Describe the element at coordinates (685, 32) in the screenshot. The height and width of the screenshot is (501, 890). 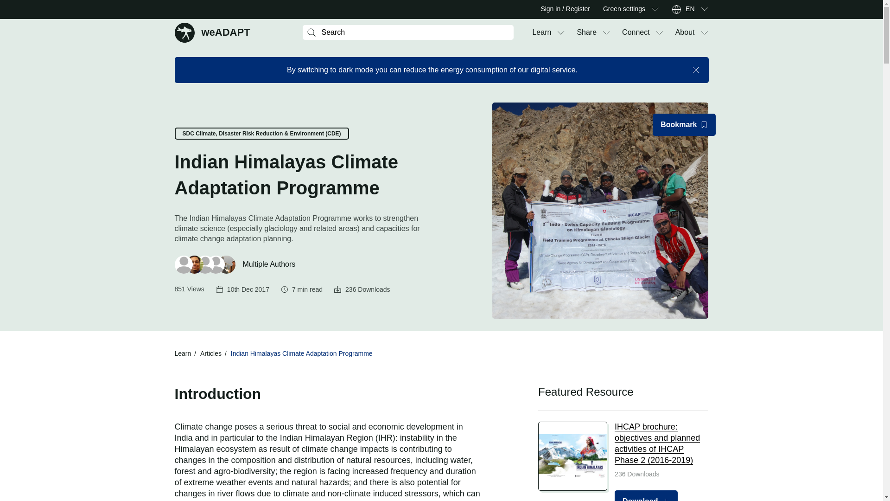
I see `About` at that location.